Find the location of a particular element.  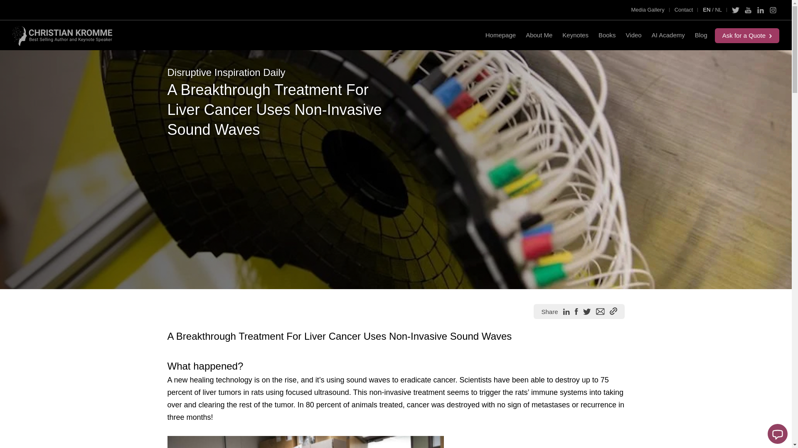

Disruptive AI Inspiration  is located at coordinates (701, 35).